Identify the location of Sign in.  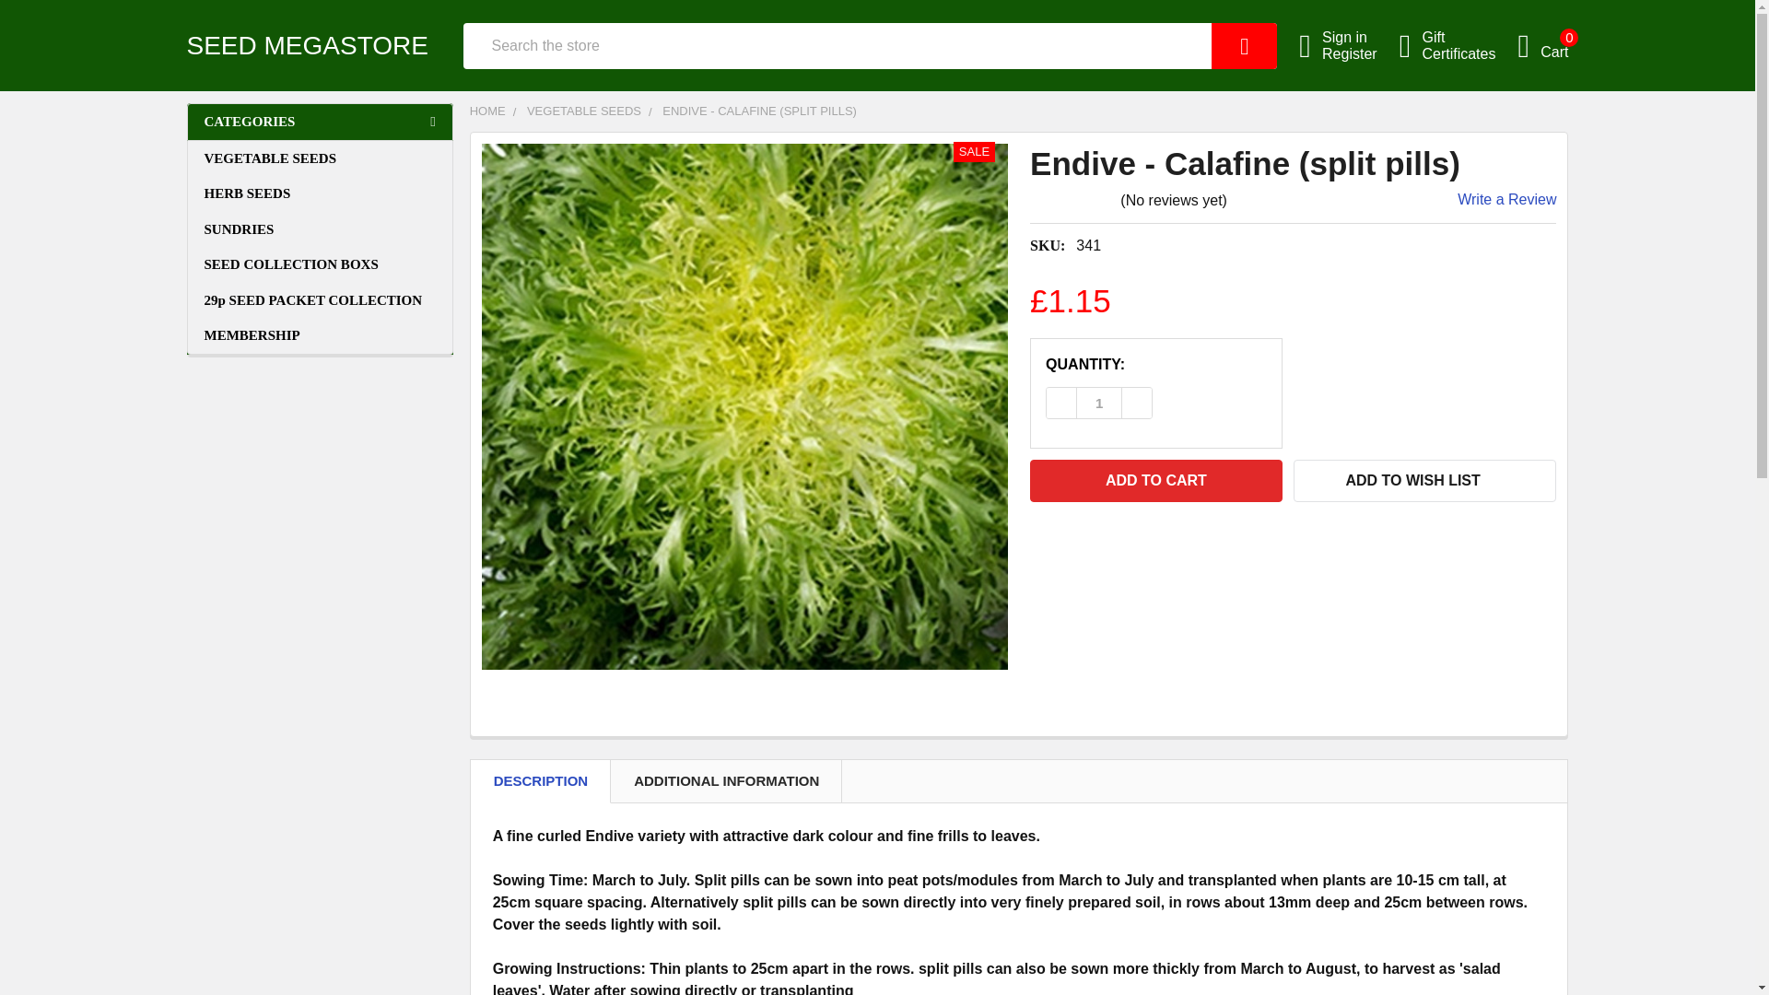
(1360, 37).